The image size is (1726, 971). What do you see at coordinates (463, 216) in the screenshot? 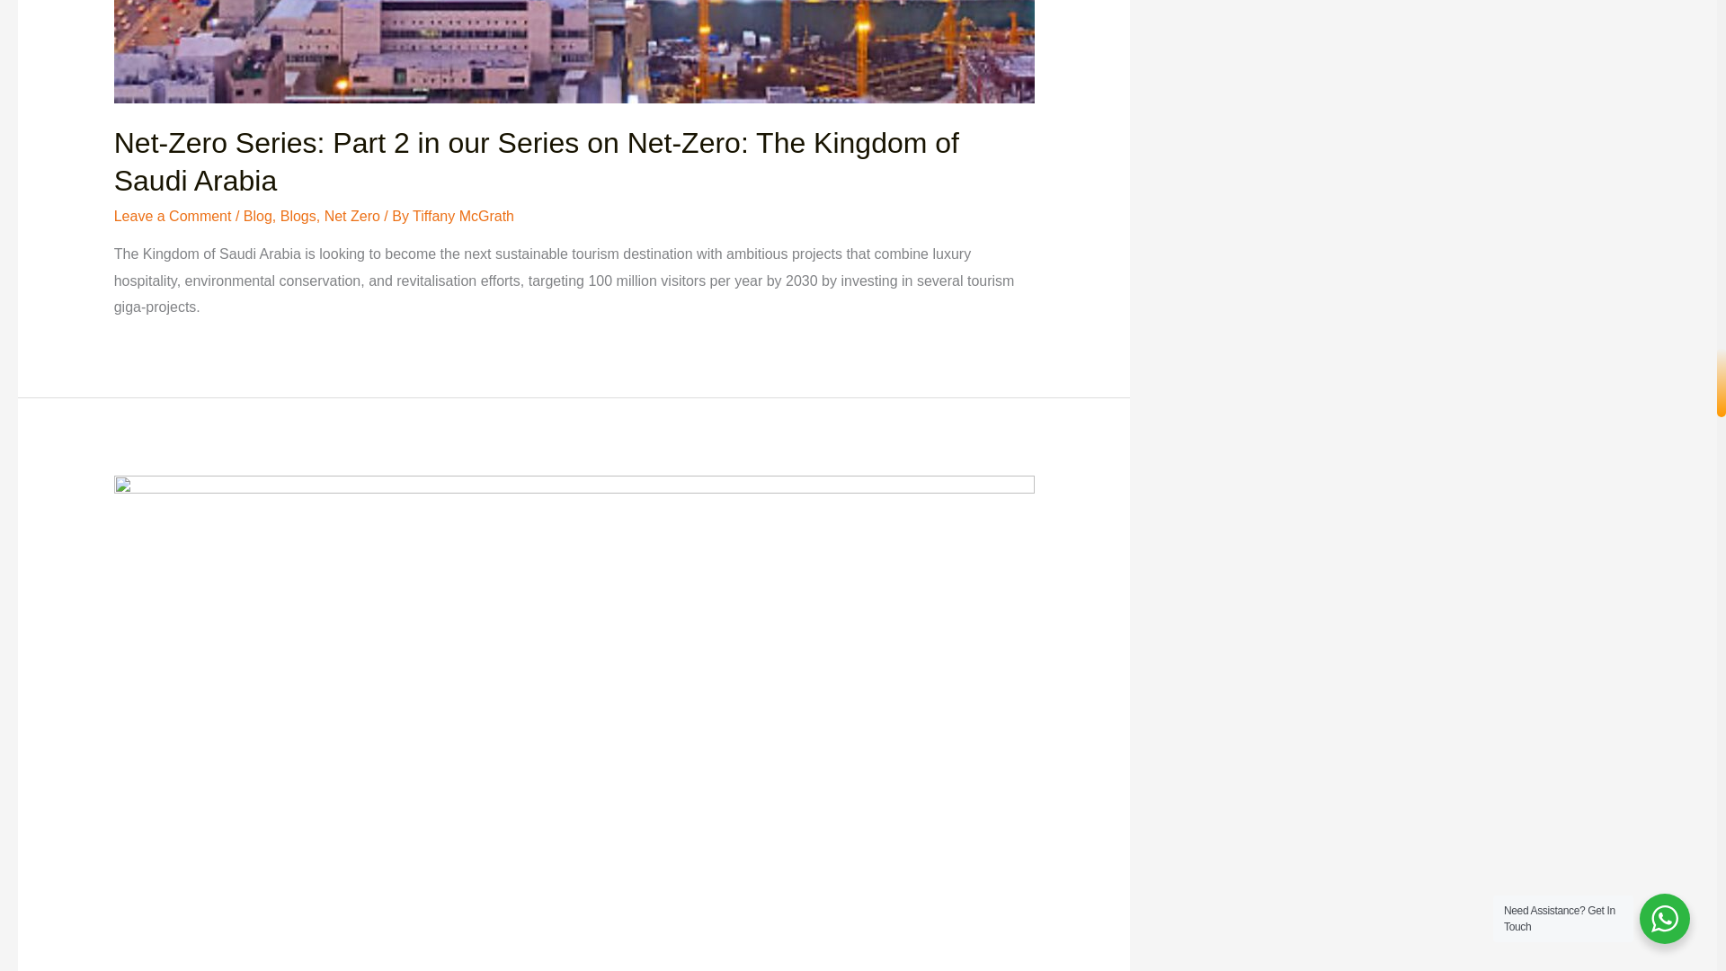
I see `View all posts by Tiffany McGrath` at bounding box center [463, 216].